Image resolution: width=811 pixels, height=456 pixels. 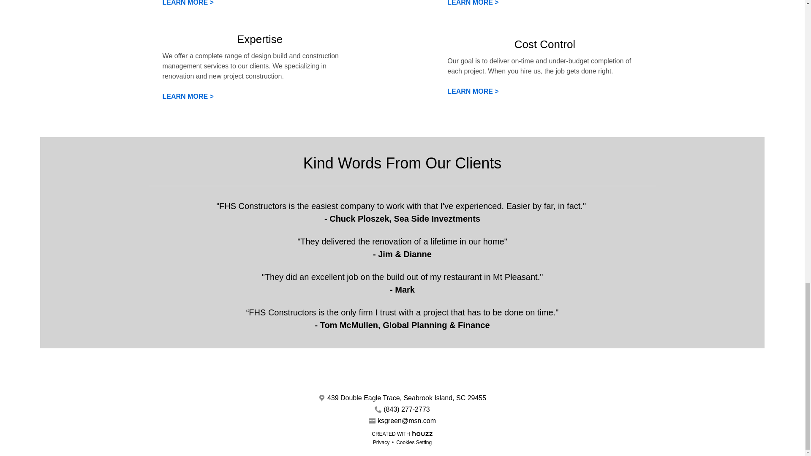 I want to click on Houzz, so click(x=422, y=432).